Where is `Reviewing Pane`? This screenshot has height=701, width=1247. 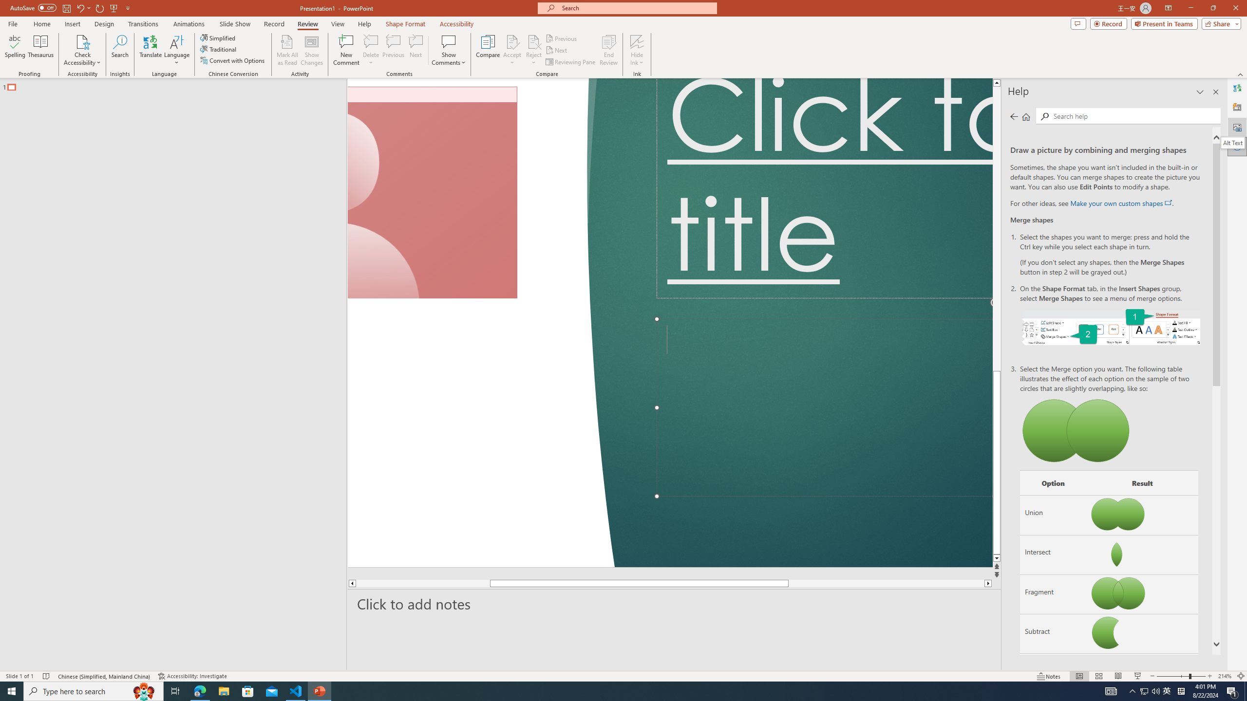
Reviewing Pane is located at coordinates (571, 62).